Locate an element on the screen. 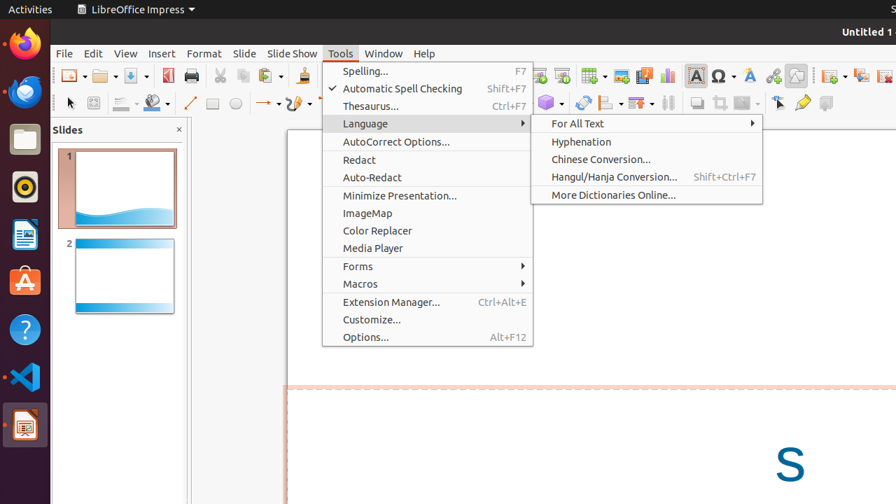 The width and height of the screenshot is (896, 504). Customize... is located at coordinates (428, 319).